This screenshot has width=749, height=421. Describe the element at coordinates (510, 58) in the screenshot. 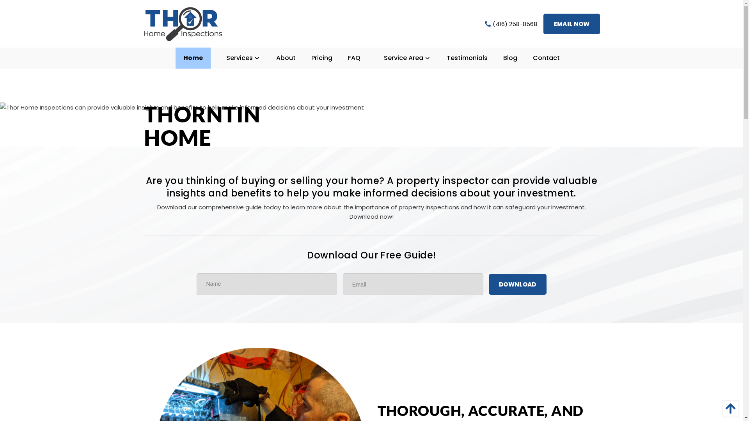

I see `Blog` at that location.